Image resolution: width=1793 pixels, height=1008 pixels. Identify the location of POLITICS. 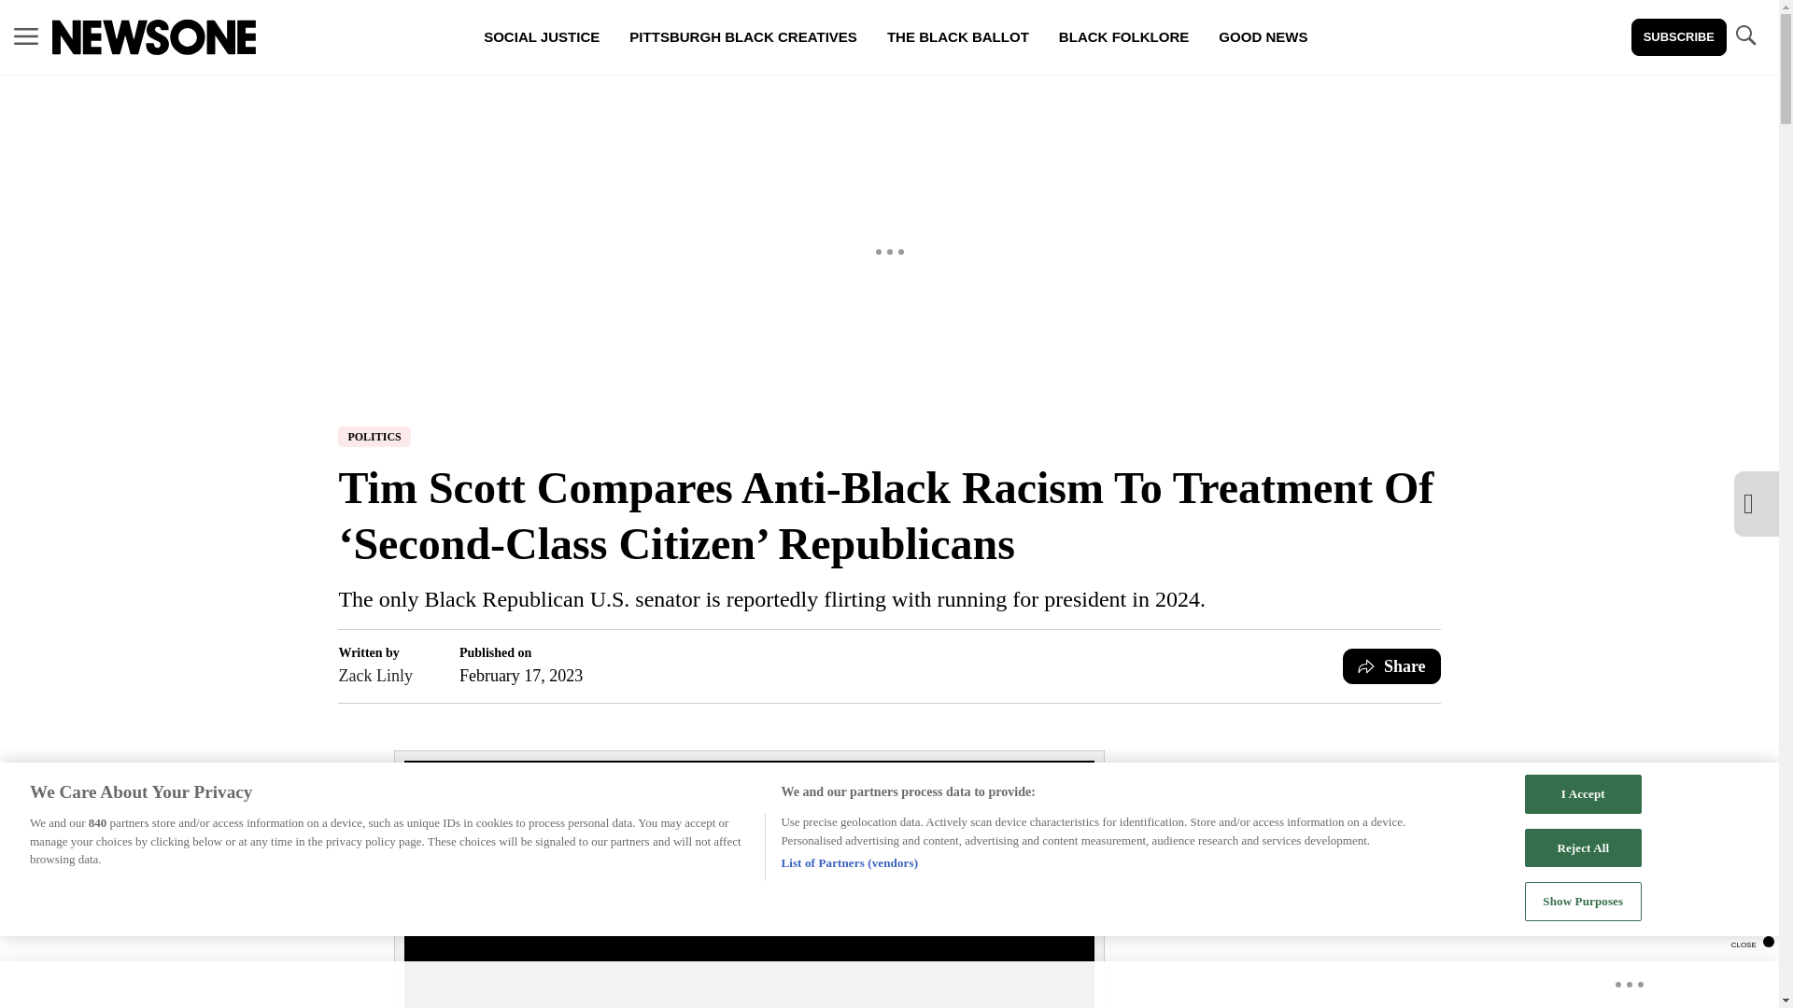
(374, 437).